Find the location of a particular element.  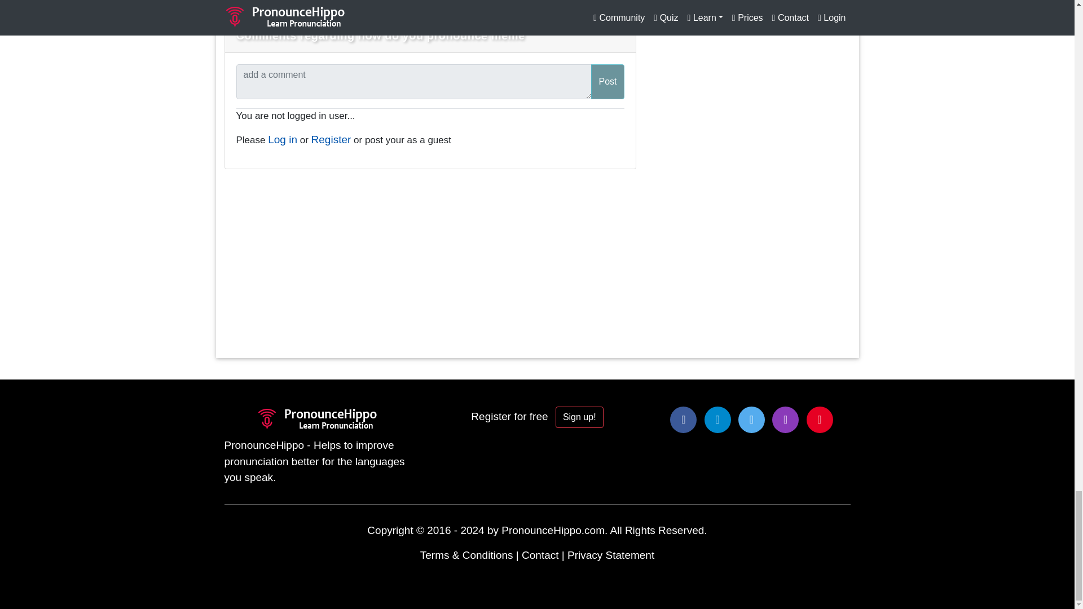

Log in is located at coordinates (282, 139).